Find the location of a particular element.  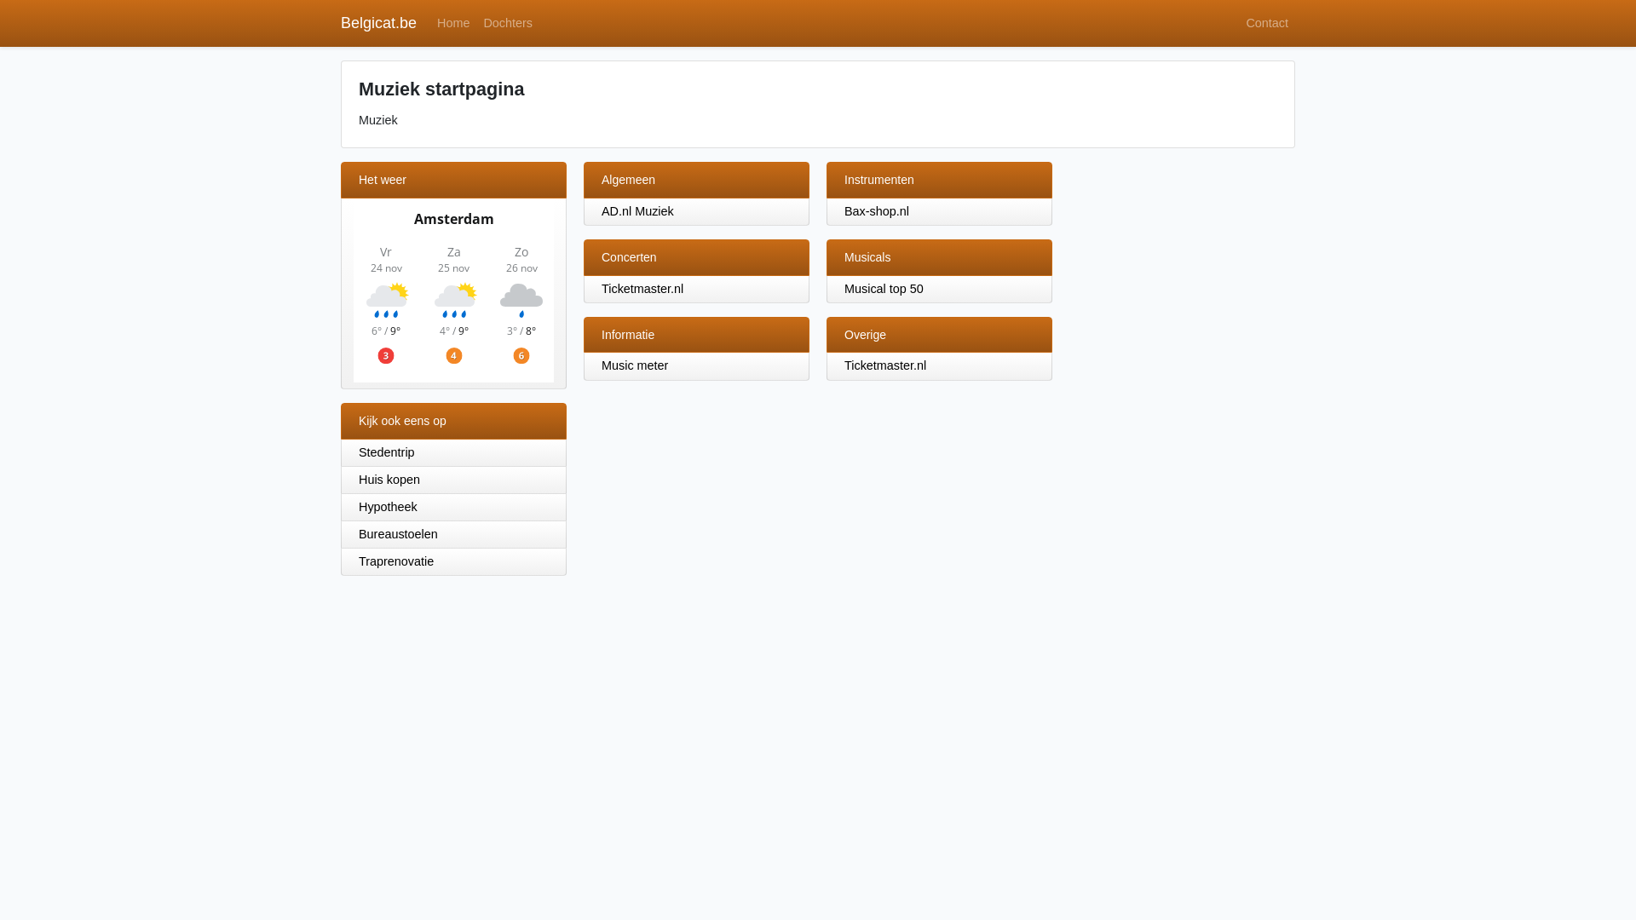

Contact is located at coordinates (1267, 24).